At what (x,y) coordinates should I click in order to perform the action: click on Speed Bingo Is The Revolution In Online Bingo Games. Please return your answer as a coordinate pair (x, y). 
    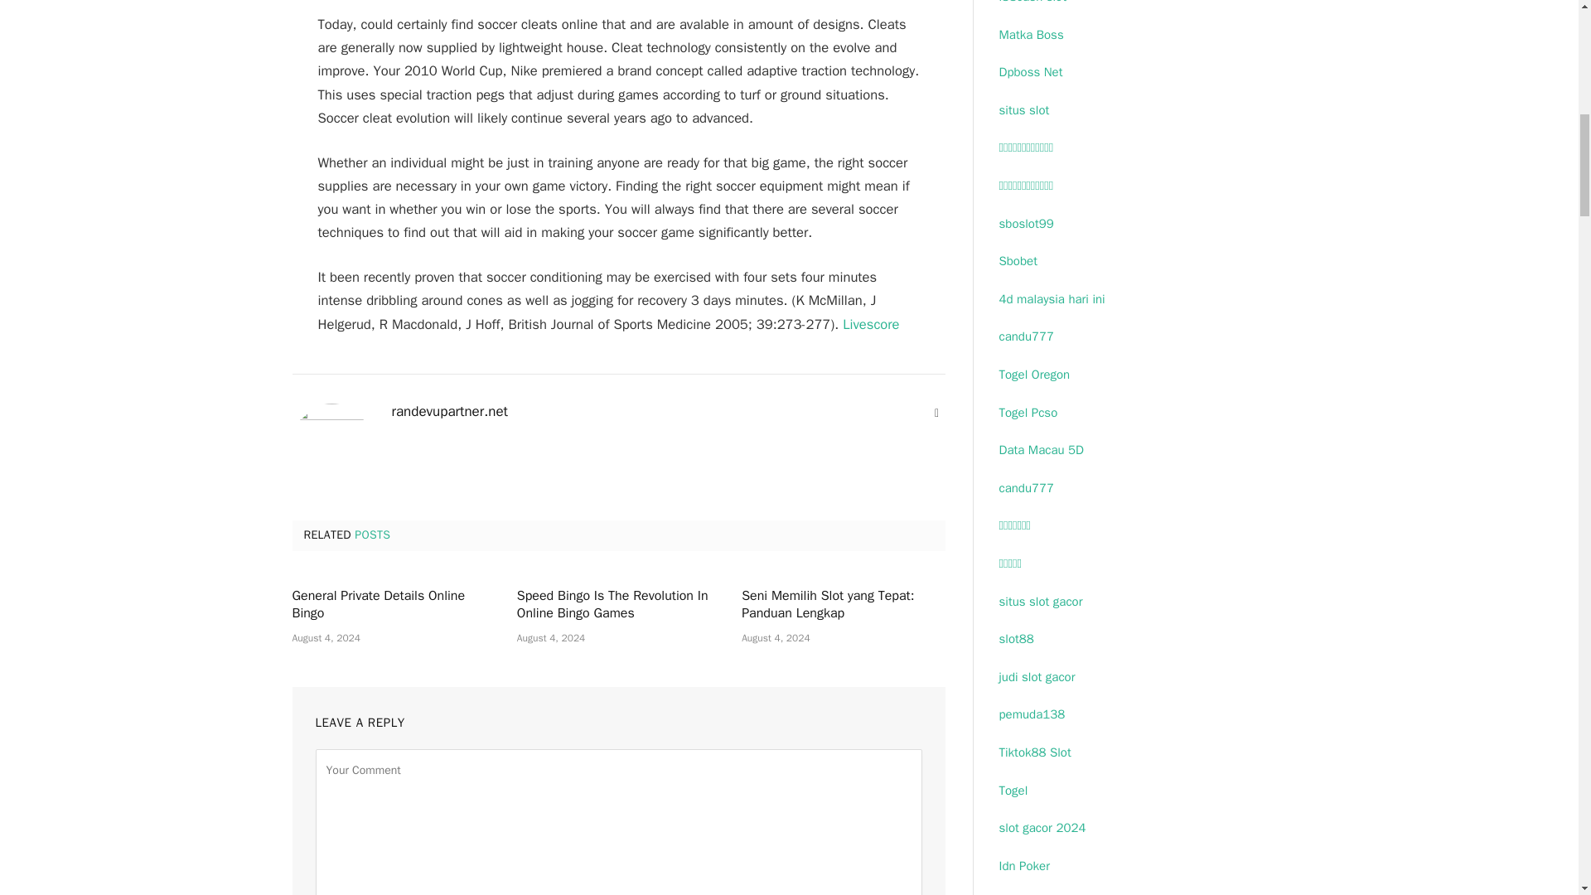
    Looking at the image, I should click on (618, 605).